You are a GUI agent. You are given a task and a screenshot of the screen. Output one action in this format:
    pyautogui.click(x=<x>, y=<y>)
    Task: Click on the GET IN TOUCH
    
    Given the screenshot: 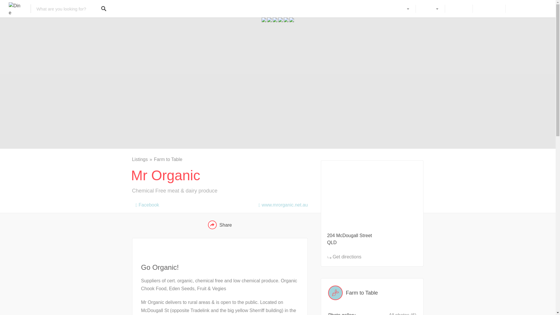 What is the action you would take?
    pyautogui.click(x=526, y=9)
    